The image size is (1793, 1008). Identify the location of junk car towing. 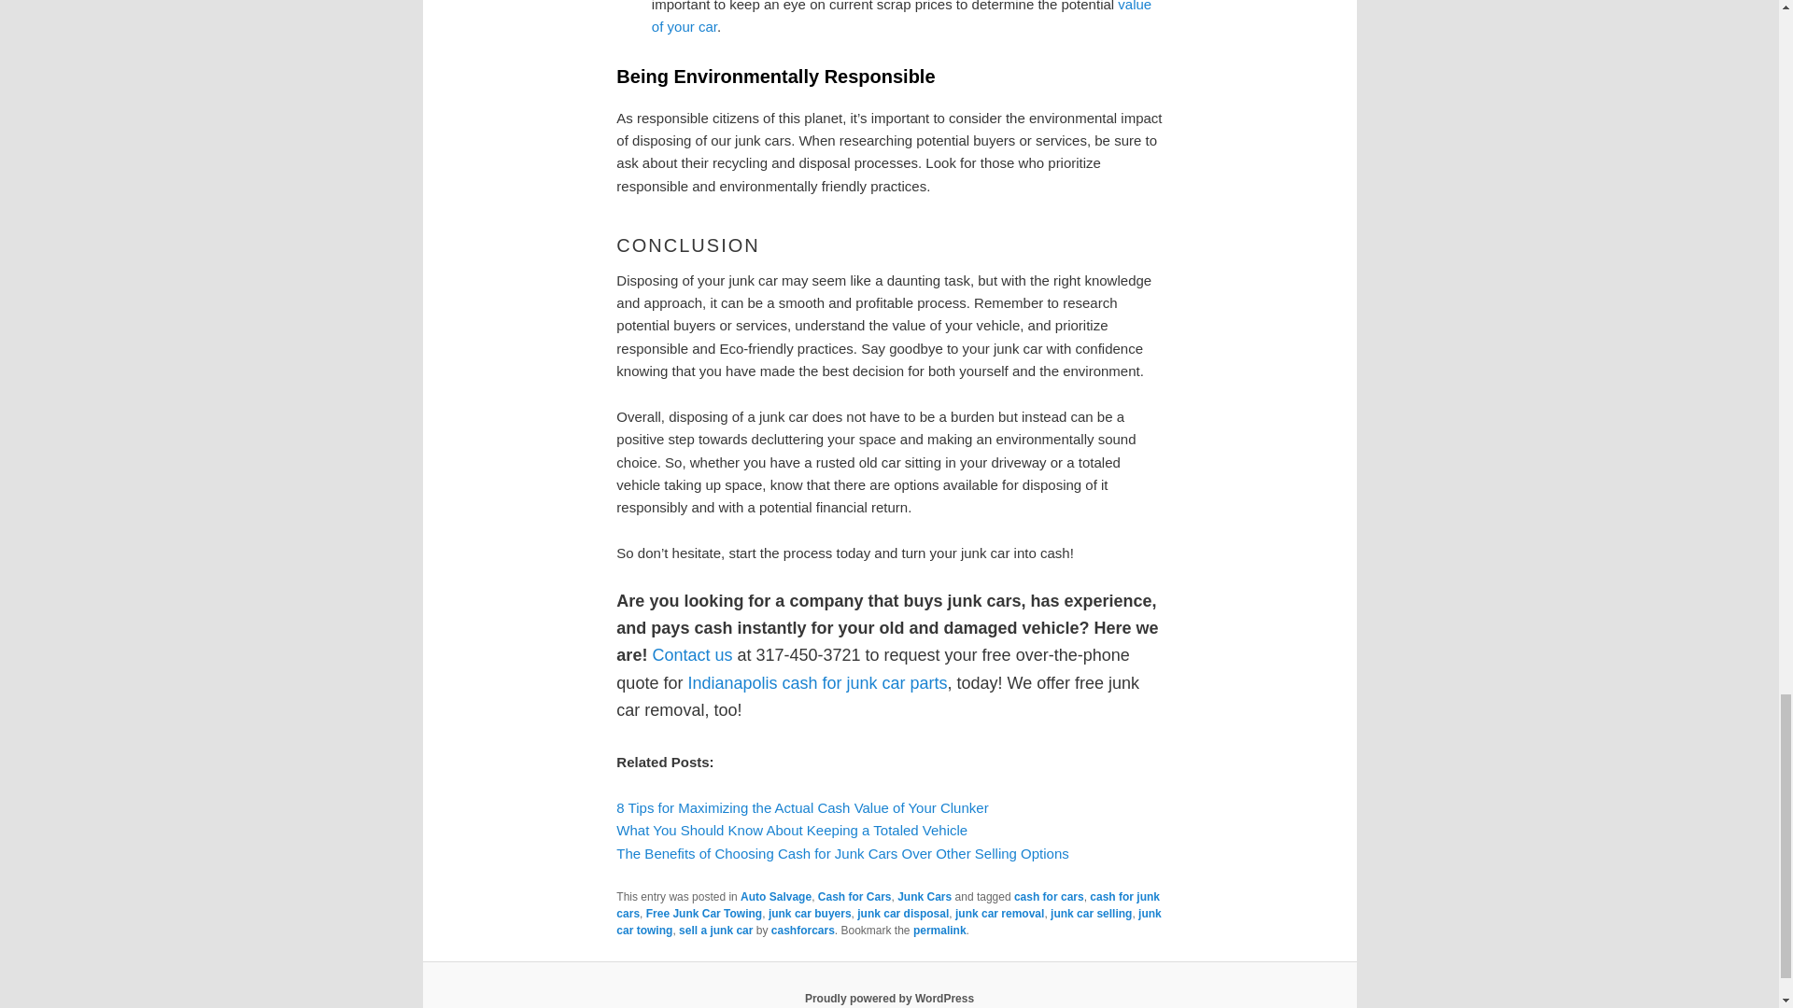
(888, 922).